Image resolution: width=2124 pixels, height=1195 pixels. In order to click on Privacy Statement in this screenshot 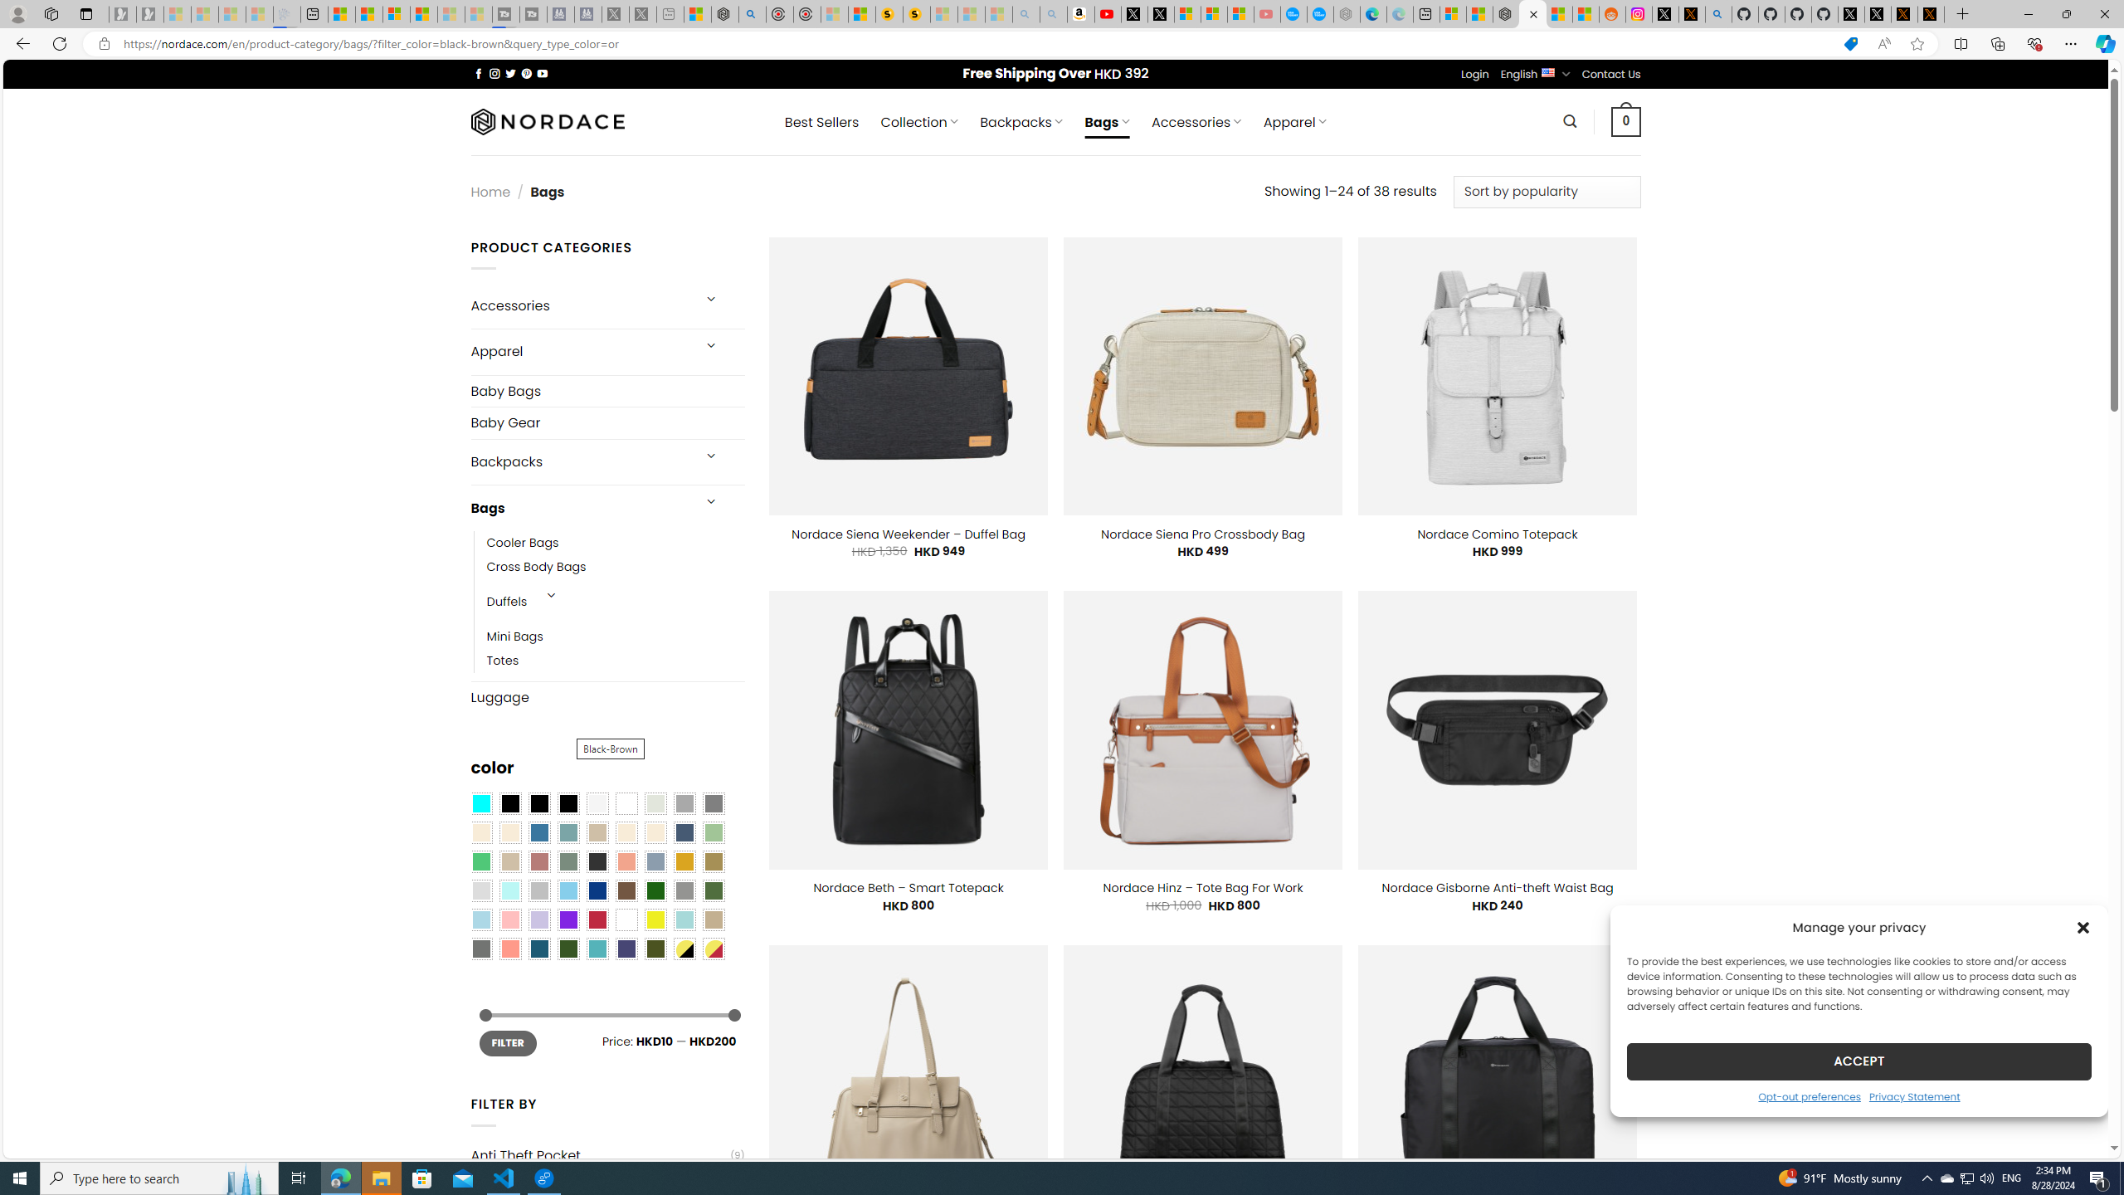, I will do `click(1914, 1095)`.